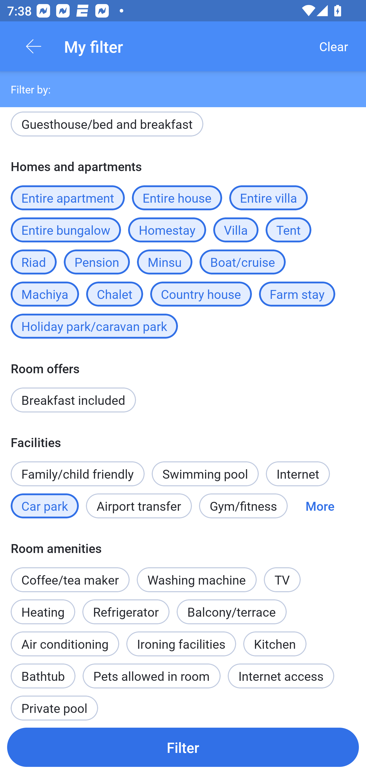 The width and height of the screenshot is (366, 774). Describe the element at coordinates (298, 474) in the screenshot. I see `Internet` at that location.